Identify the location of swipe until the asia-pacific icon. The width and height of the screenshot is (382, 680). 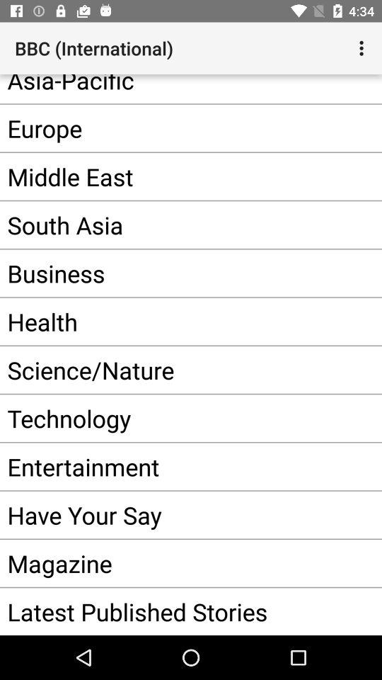
(170, 89).